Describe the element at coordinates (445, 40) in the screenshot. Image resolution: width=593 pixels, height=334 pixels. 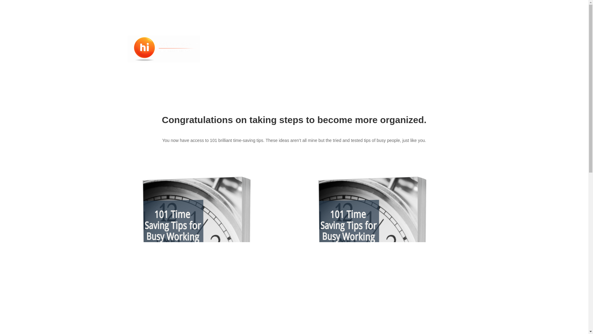
I see `Follow on LinkedIn` at that location.